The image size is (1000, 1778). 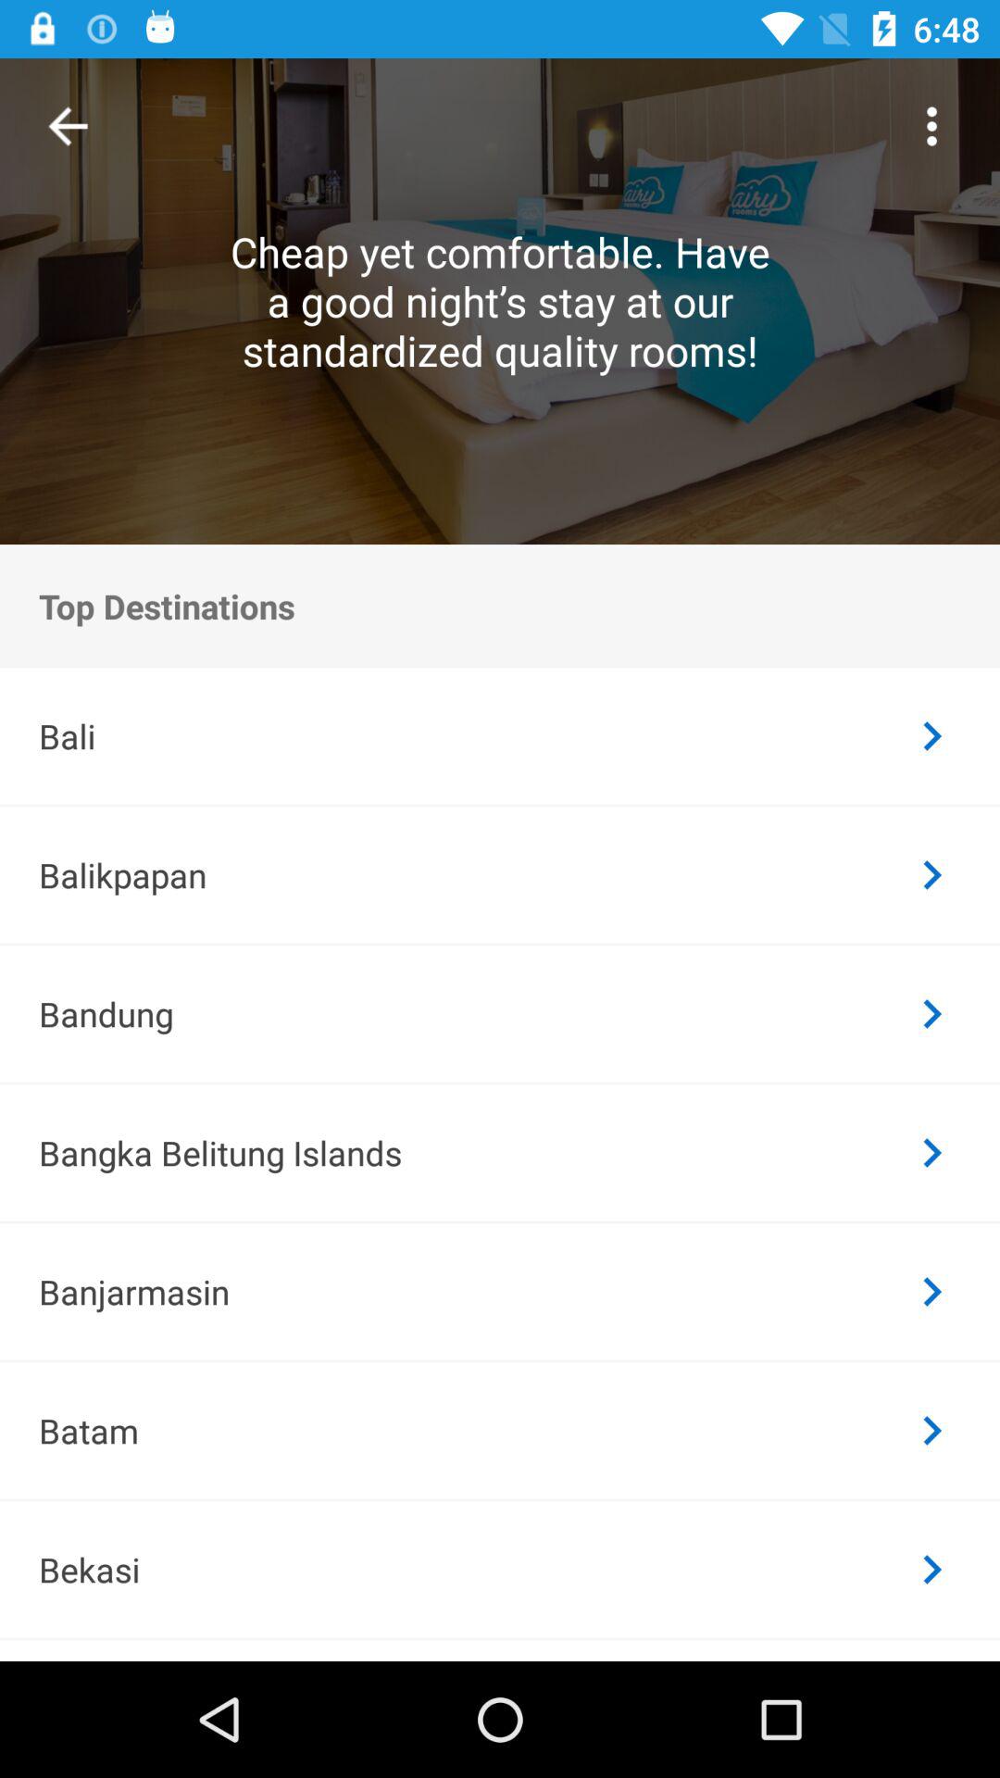 What do you see at coordinates (931, 126) in the screenshot?
I see `more options` at bounding box center [931, 126].